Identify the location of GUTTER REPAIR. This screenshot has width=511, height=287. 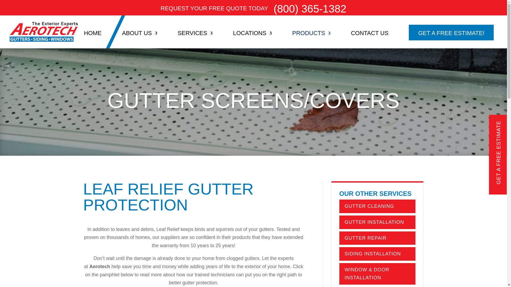
(366, 238).